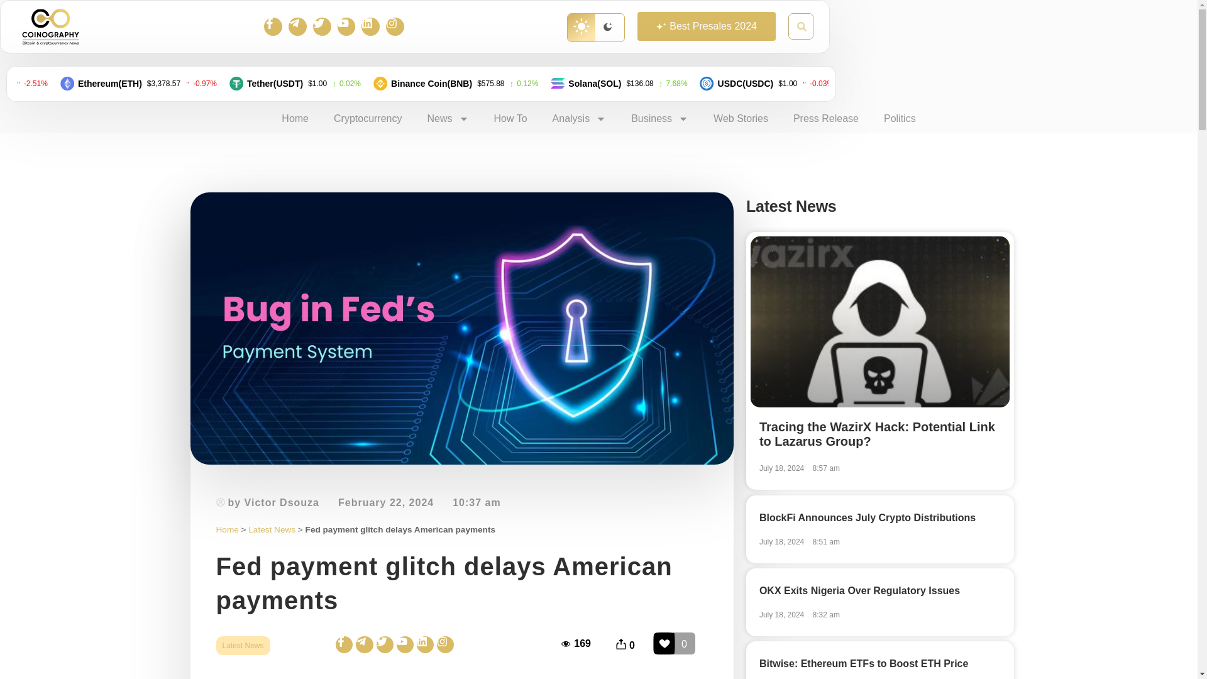  I want to click on Instagram, so click(395, 26).